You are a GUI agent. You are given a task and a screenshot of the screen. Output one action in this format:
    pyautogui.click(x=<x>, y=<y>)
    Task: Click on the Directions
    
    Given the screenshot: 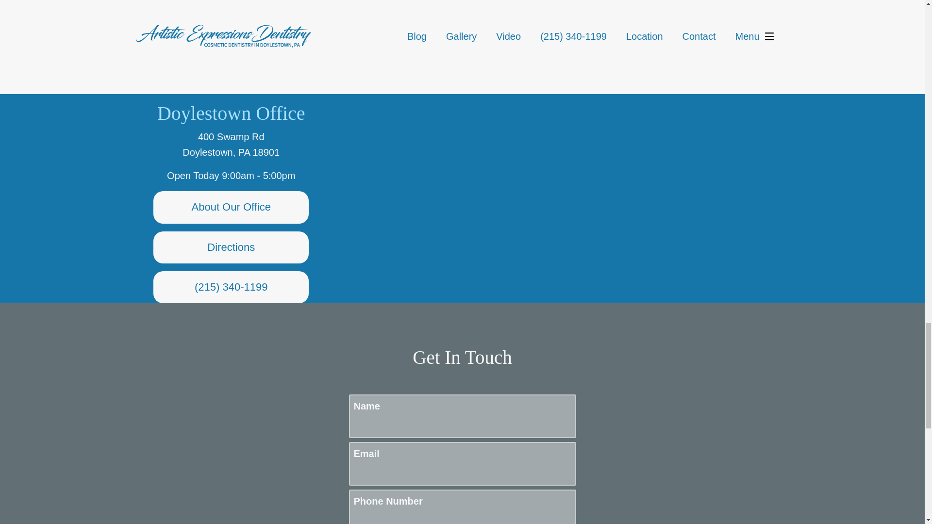 What is the action you would take?
    pyautogui.click(x=231, y=247)
    